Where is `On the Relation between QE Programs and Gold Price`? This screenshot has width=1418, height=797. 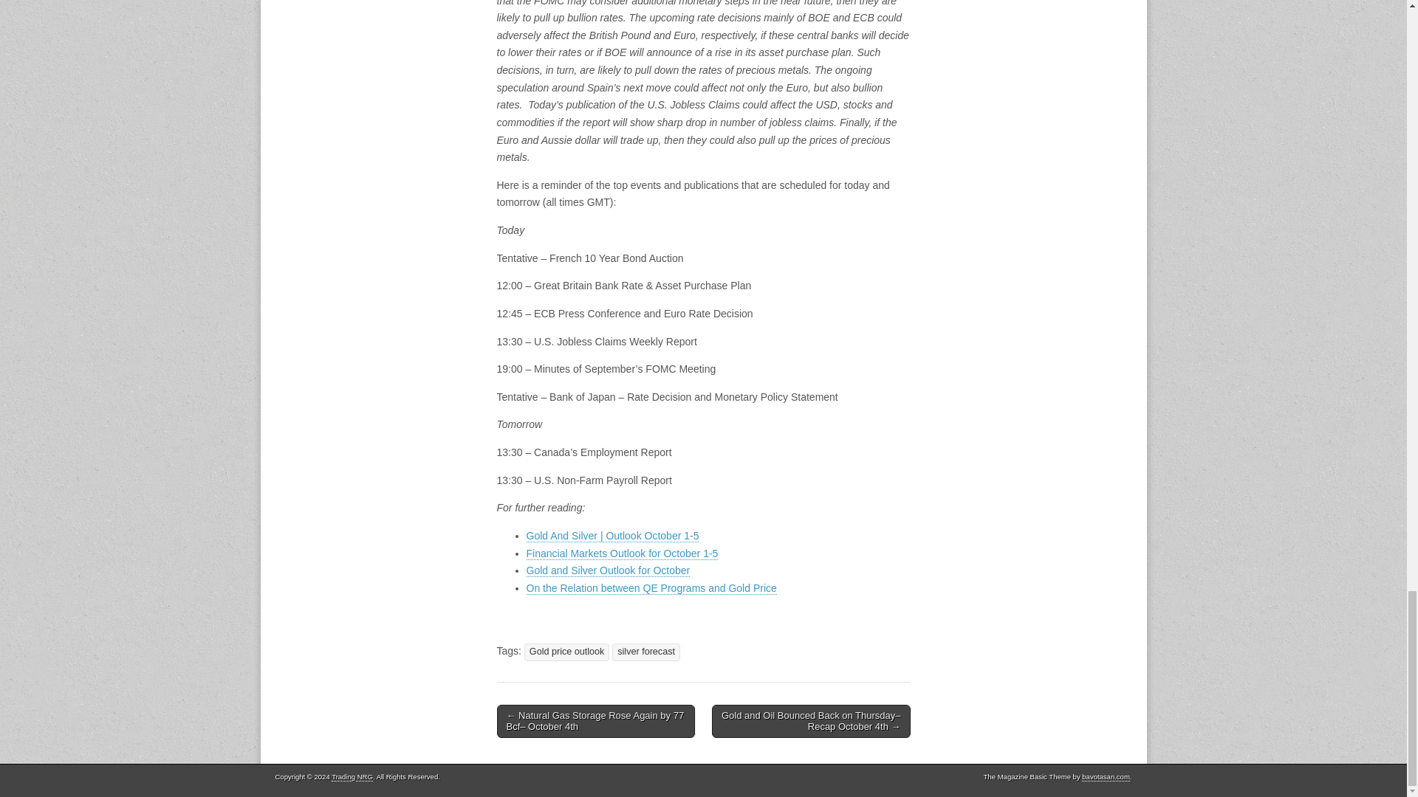
On the Relation between QE Programs and Gold Price is located at coordinates (651, 588).